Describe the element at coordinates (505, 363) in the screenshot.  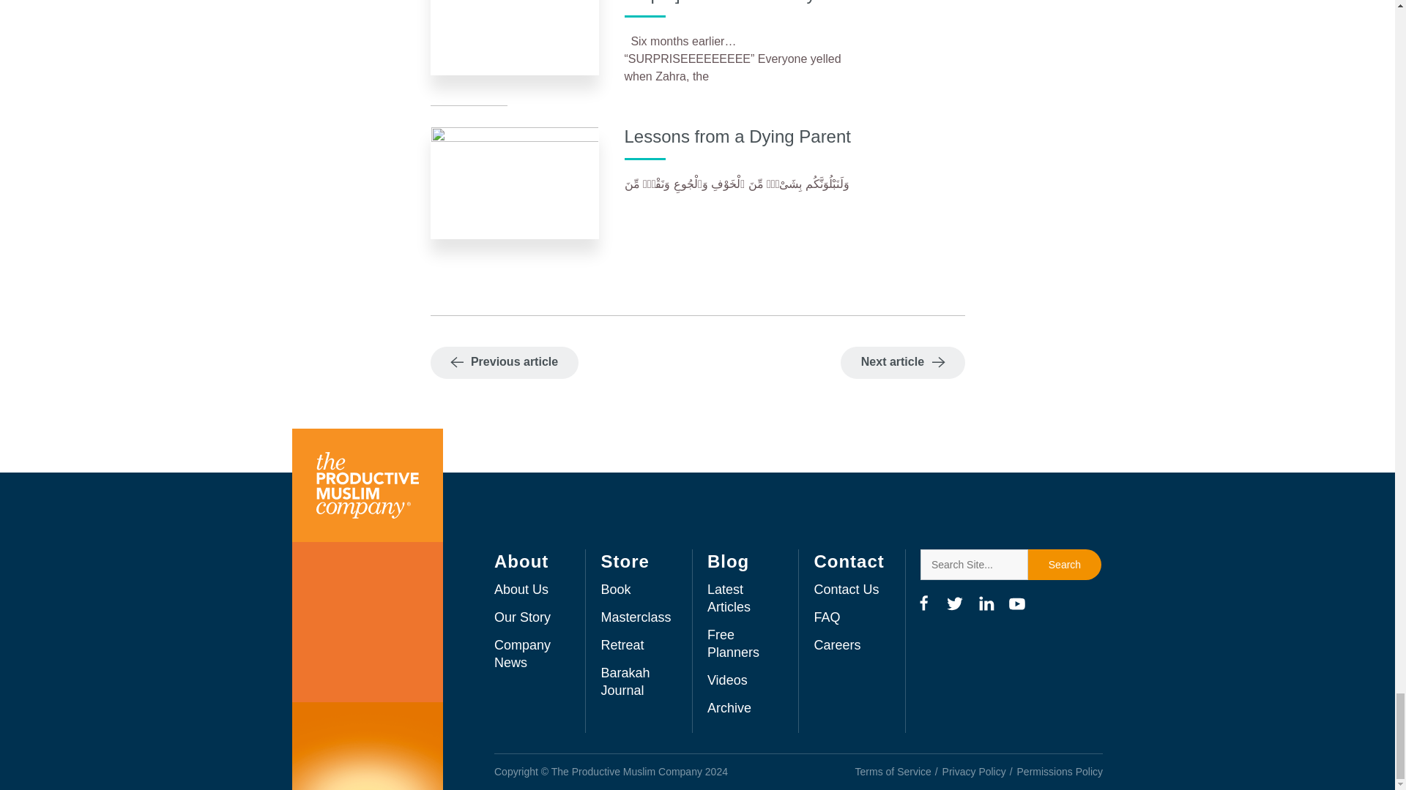
I see `Previous article` at that location.